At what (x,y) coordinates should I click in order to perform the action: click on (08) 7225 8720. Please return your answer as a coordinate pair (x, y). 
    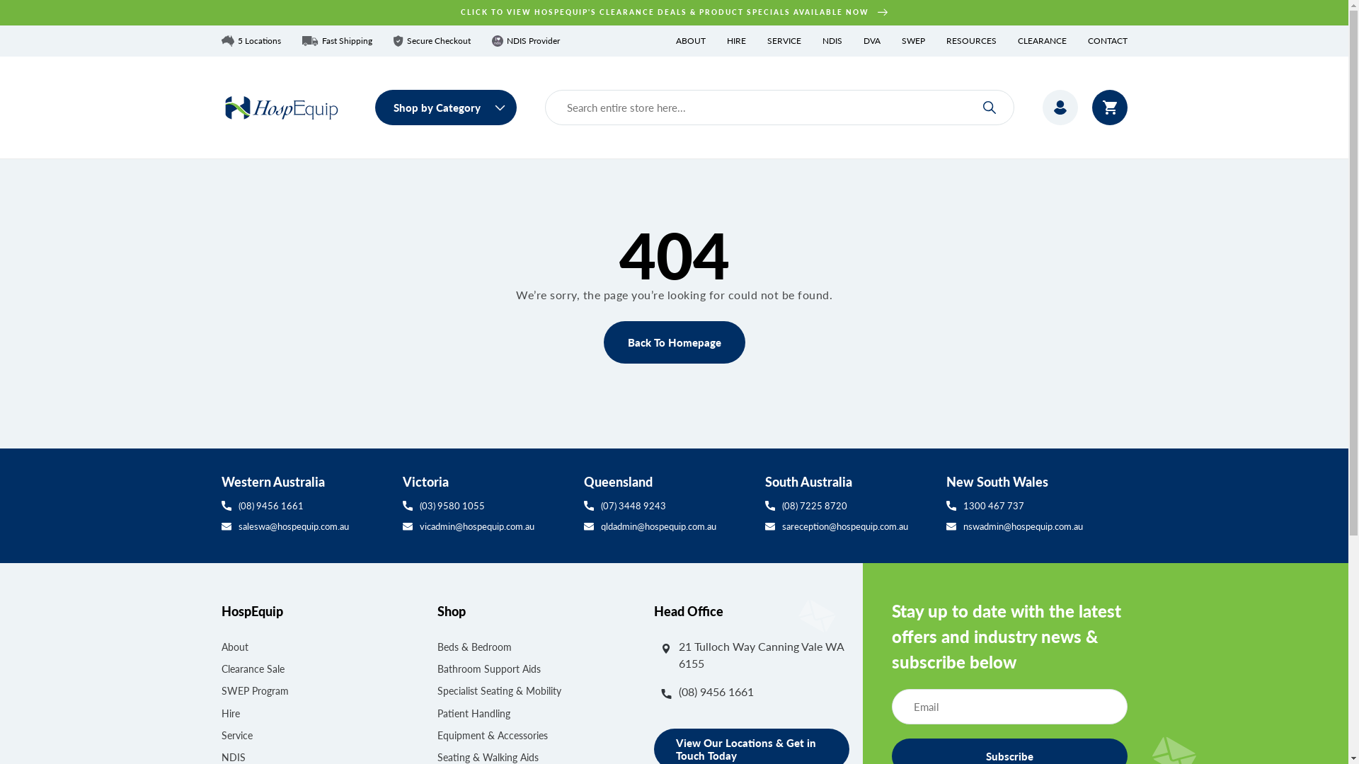
    Looking at the image, I should click on (848, 506).